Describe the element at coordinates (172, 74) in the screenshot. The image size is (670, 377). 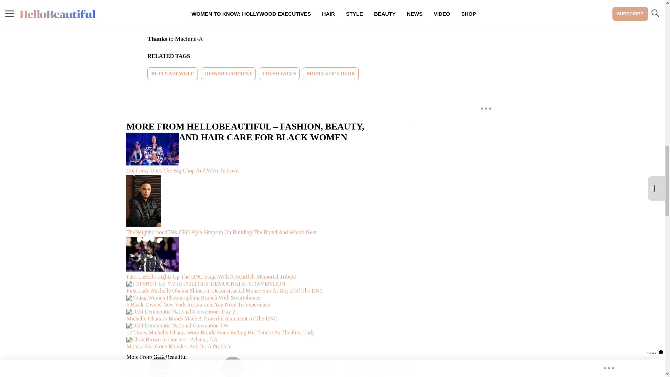
I see `BETTY ADEWOLE` at that location.